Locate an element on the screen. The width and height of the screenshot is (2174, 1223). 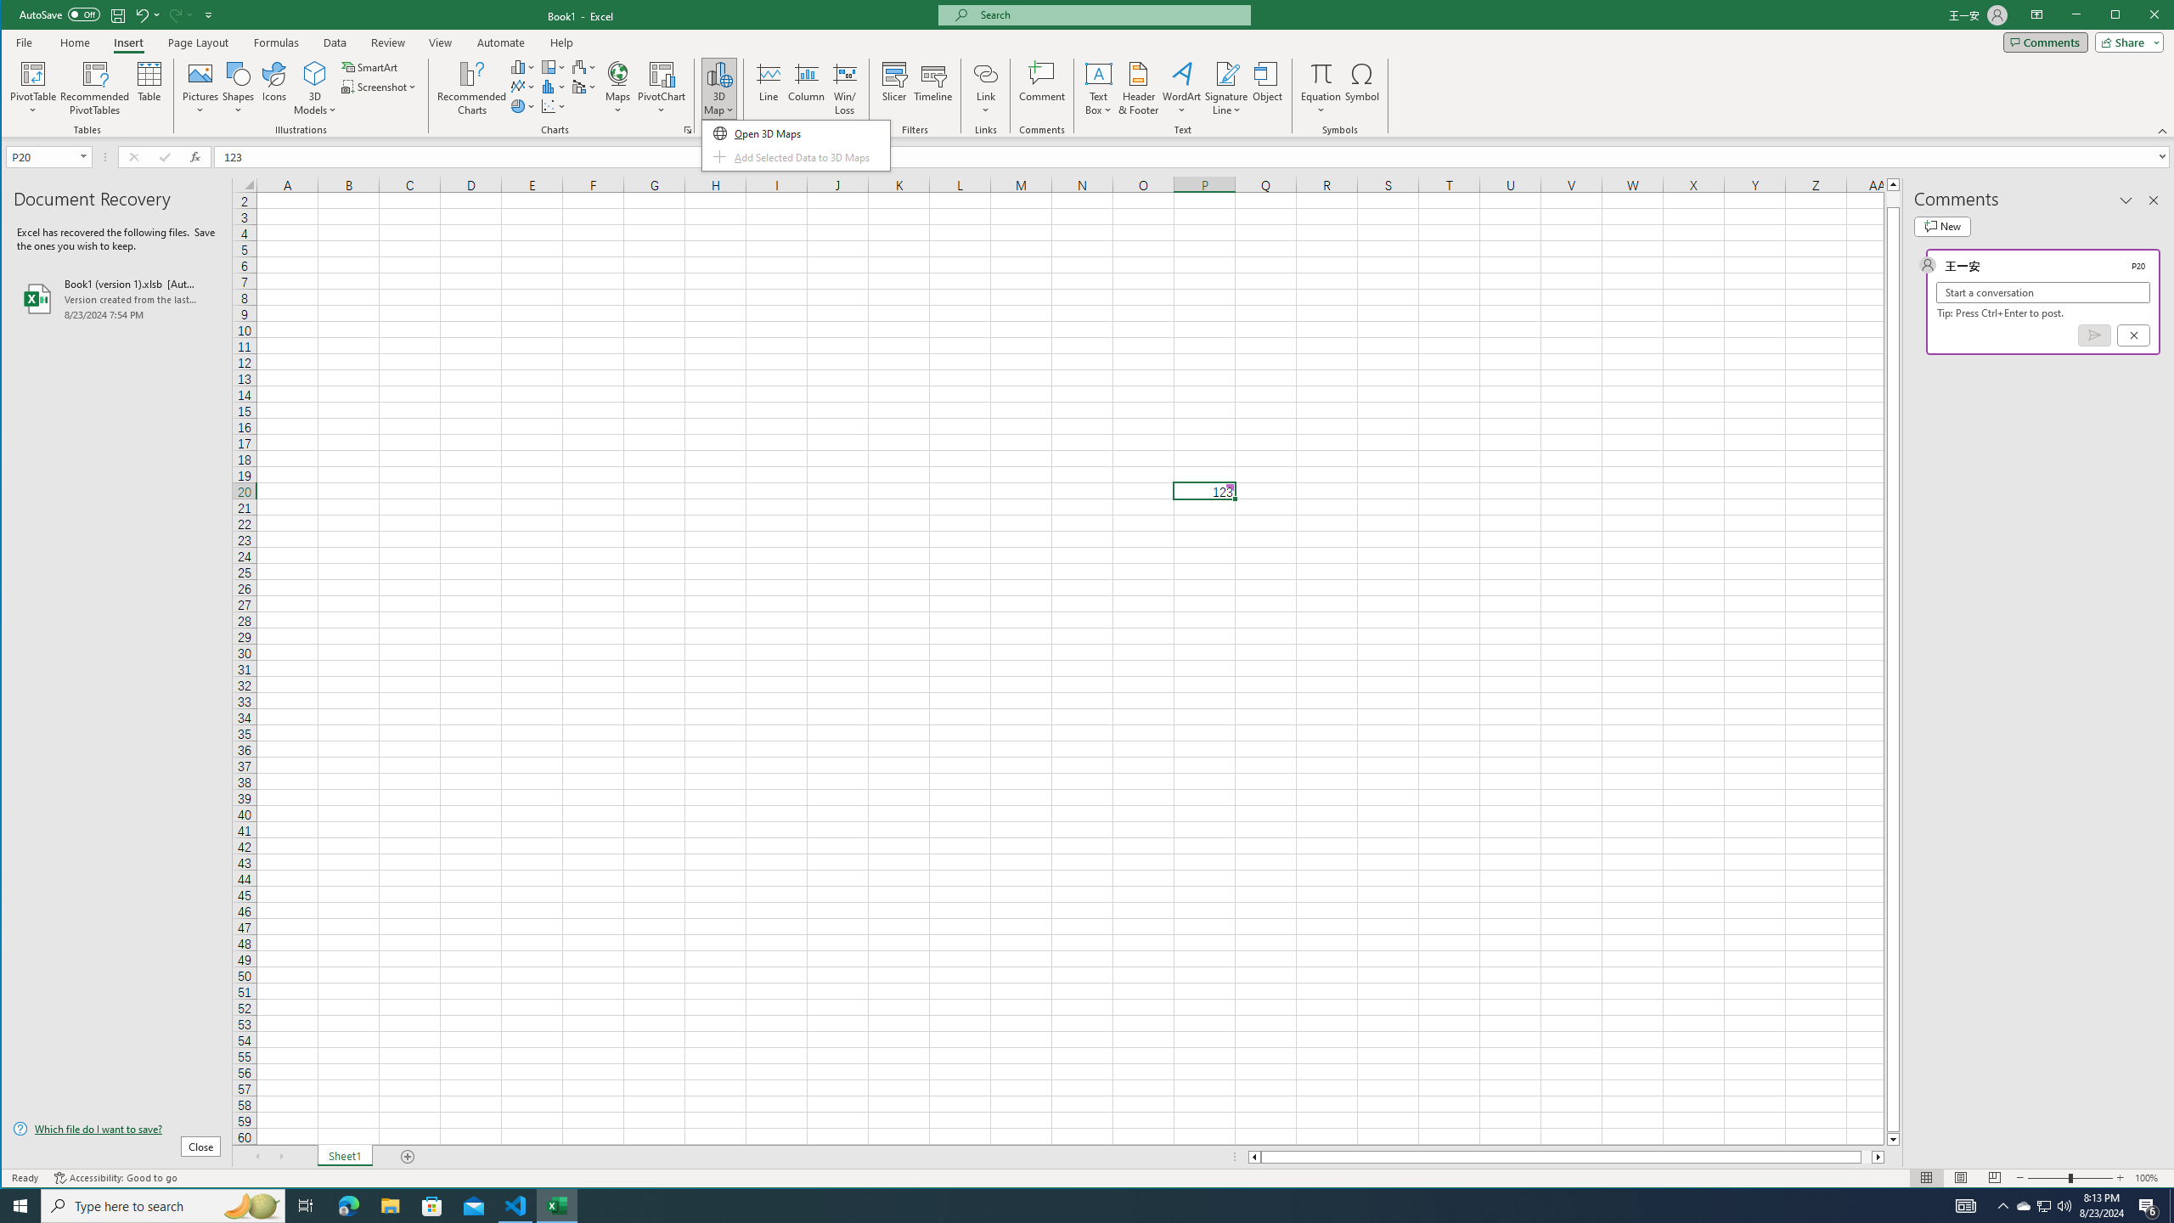
Slicer... is located at coordinates (1363, 88).